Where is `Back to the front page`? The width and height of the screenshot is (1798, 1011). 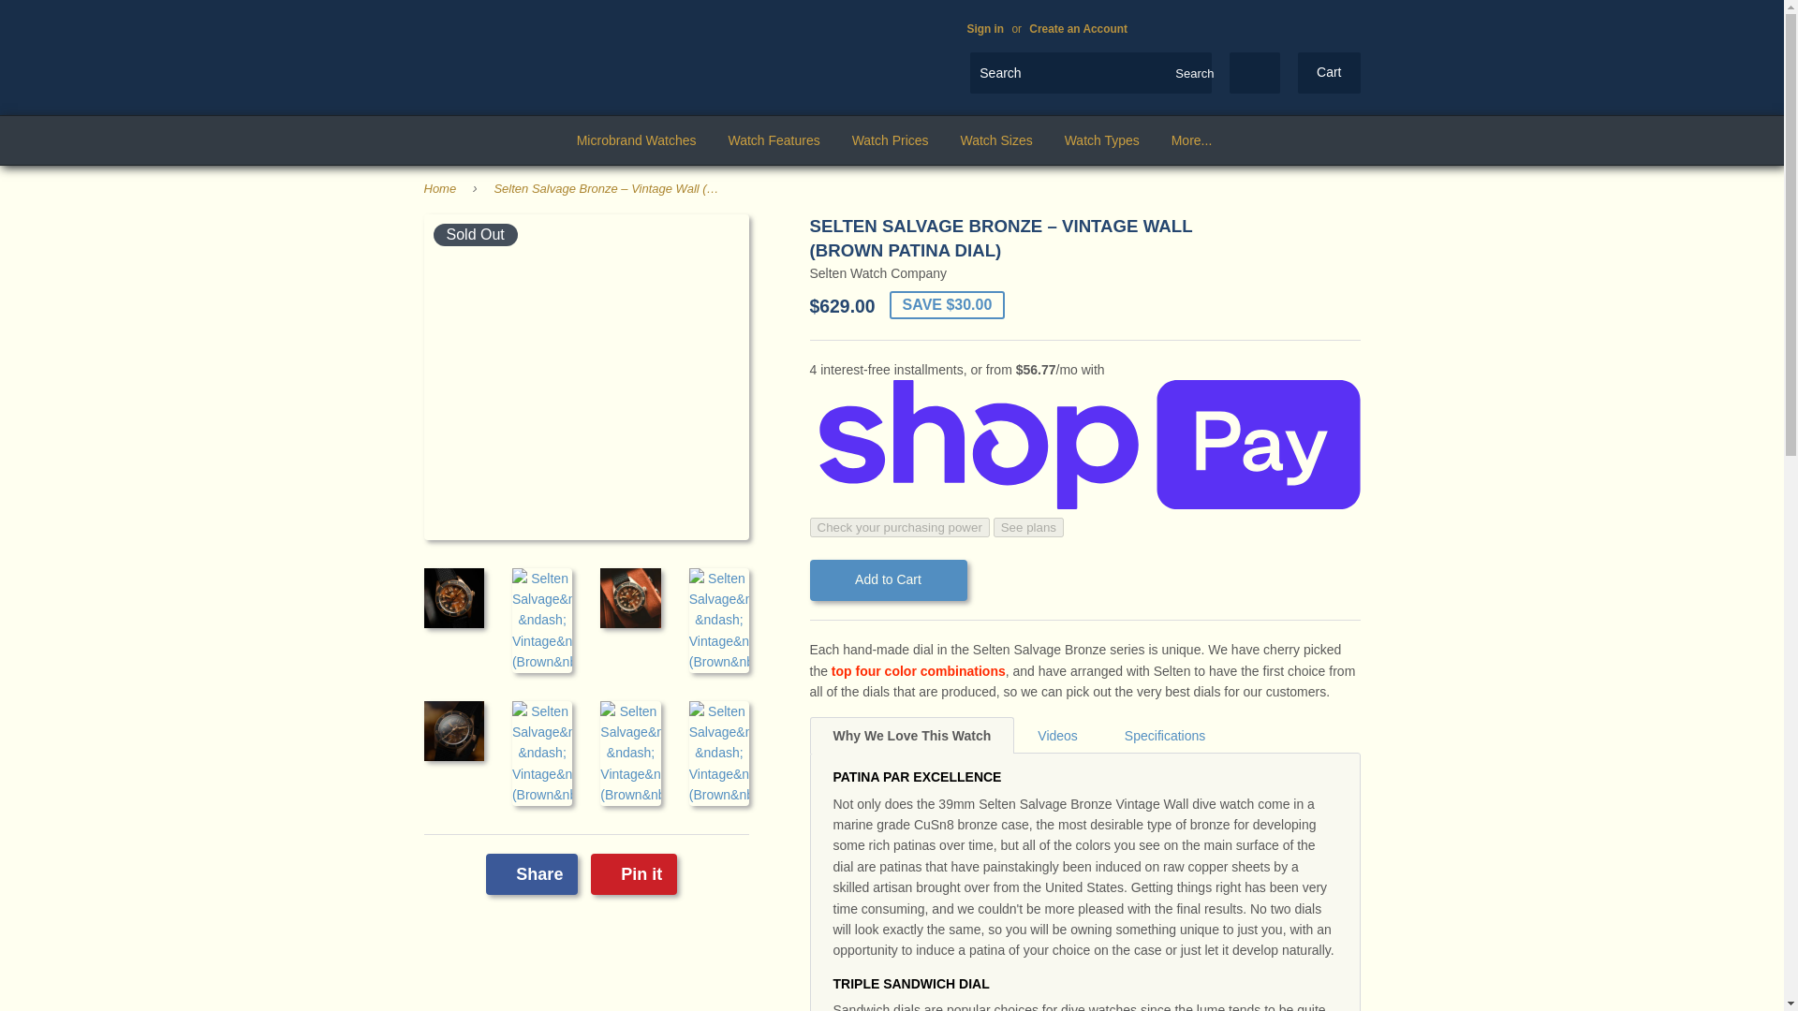 Back to the front page is located at coordinates (442, 189).